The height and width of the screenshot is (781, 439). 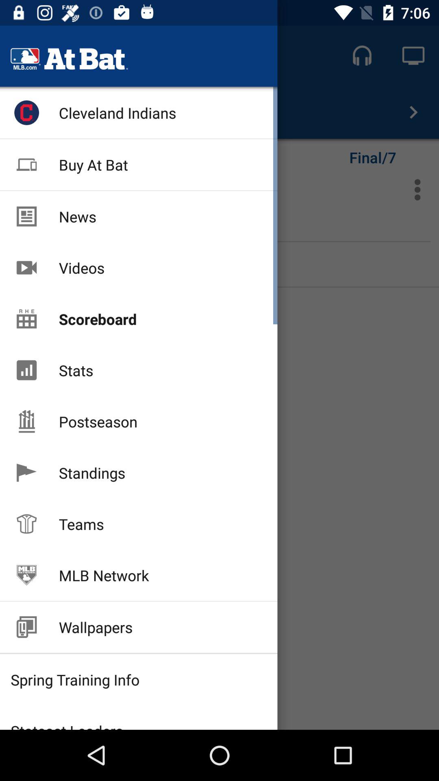 What do you see at coordinates (26, 626) in the screenshot?
I see `click on icon left to wallpapers` at bounding box center [26, 626].